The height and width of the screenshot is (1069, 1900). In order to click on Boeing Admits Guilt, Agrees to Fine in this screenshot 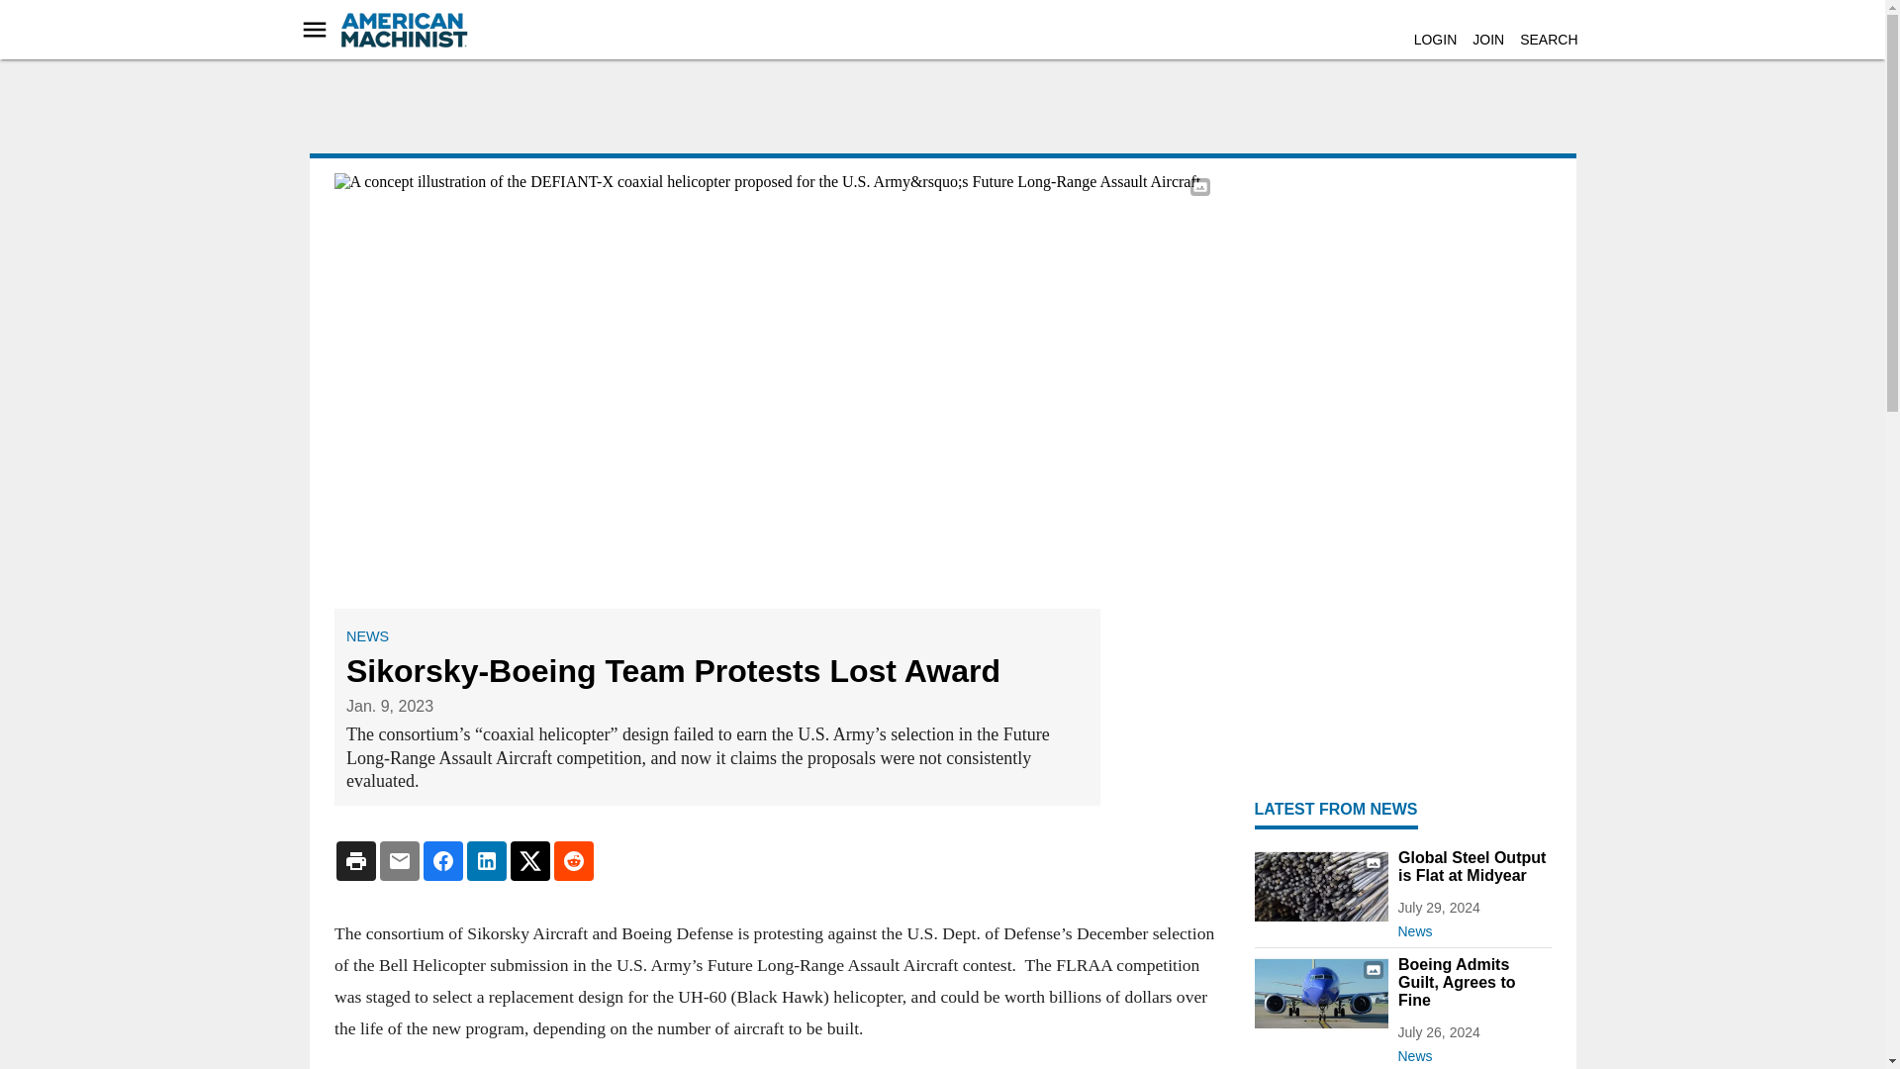, I will do `click(1472, 982)`.